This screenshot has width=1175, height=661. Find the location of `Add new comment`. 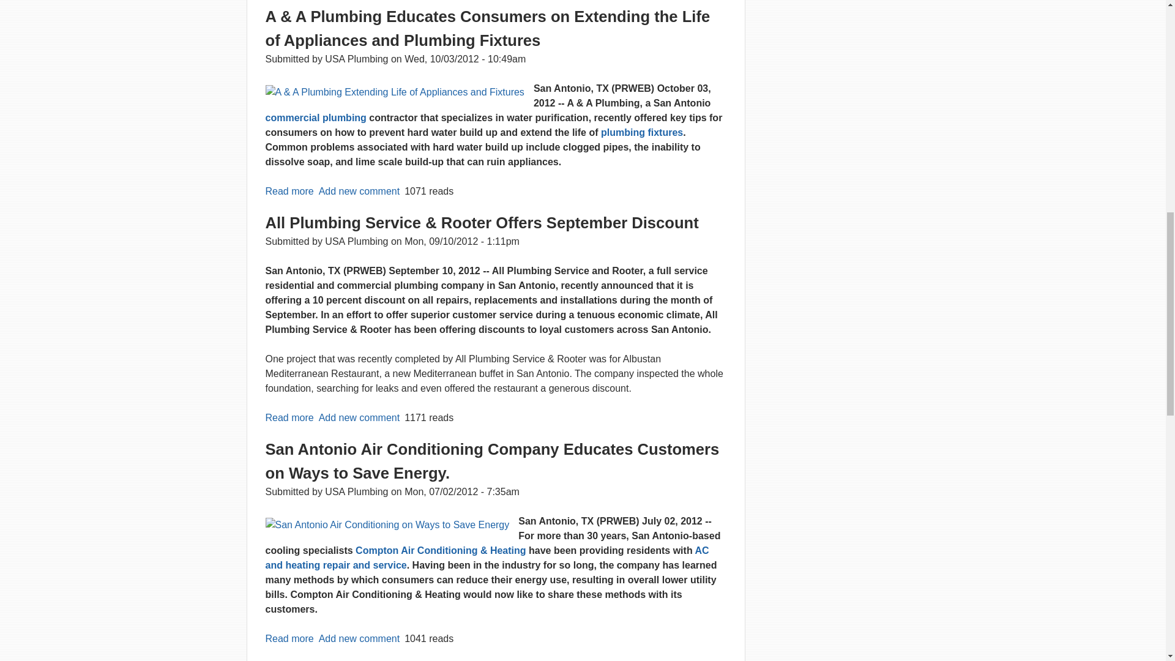

Add new comment is located at coordinates (359, 417).